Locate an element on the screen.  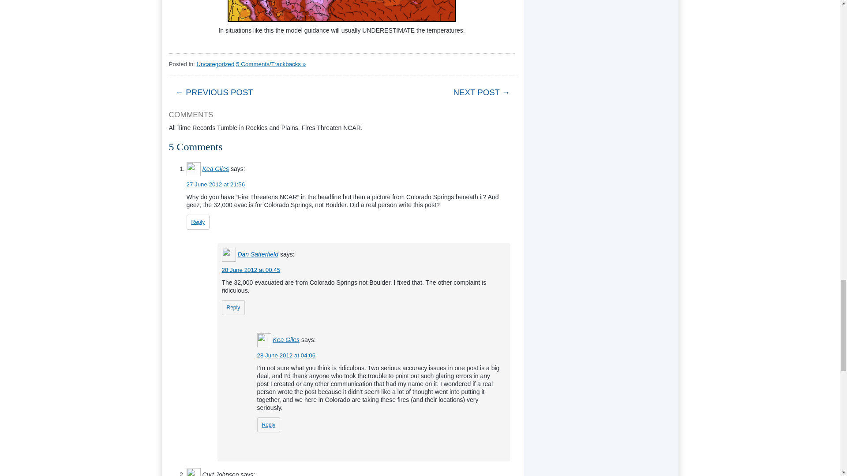
27 June 2012 at 21:56 is located at coordinates (215, 184).